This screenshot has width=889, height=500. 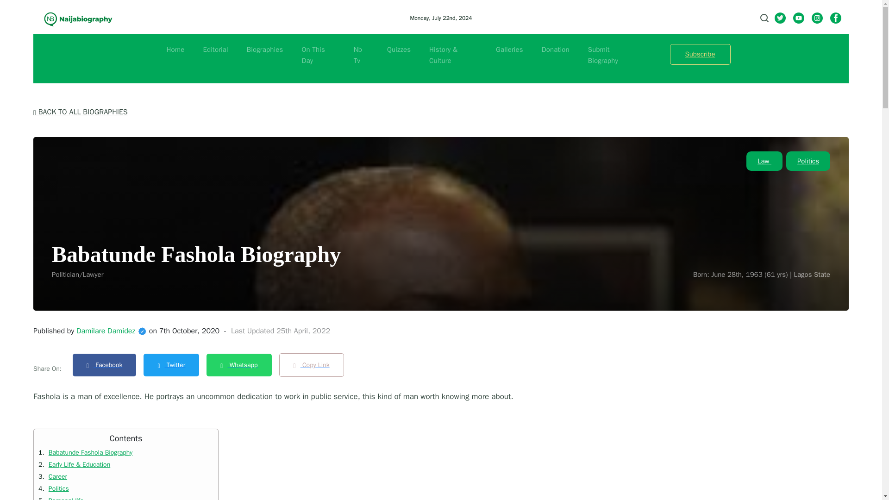 I want to click on Submit Biography, so click(x=603, y=55).